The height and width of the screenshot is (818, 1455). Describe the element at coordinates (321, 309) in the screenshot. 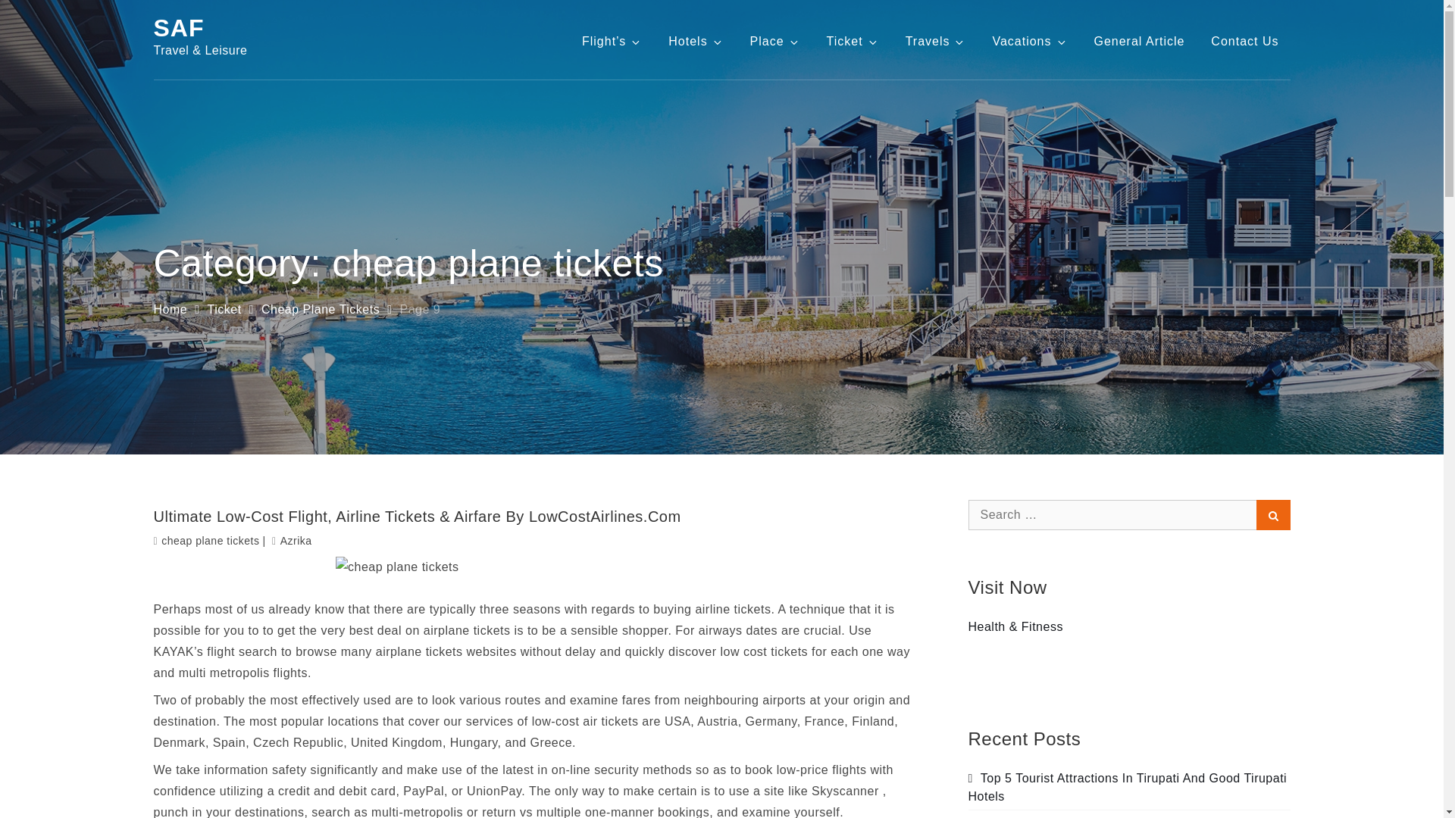

I see `Cheap Plane Tickets` at that location.